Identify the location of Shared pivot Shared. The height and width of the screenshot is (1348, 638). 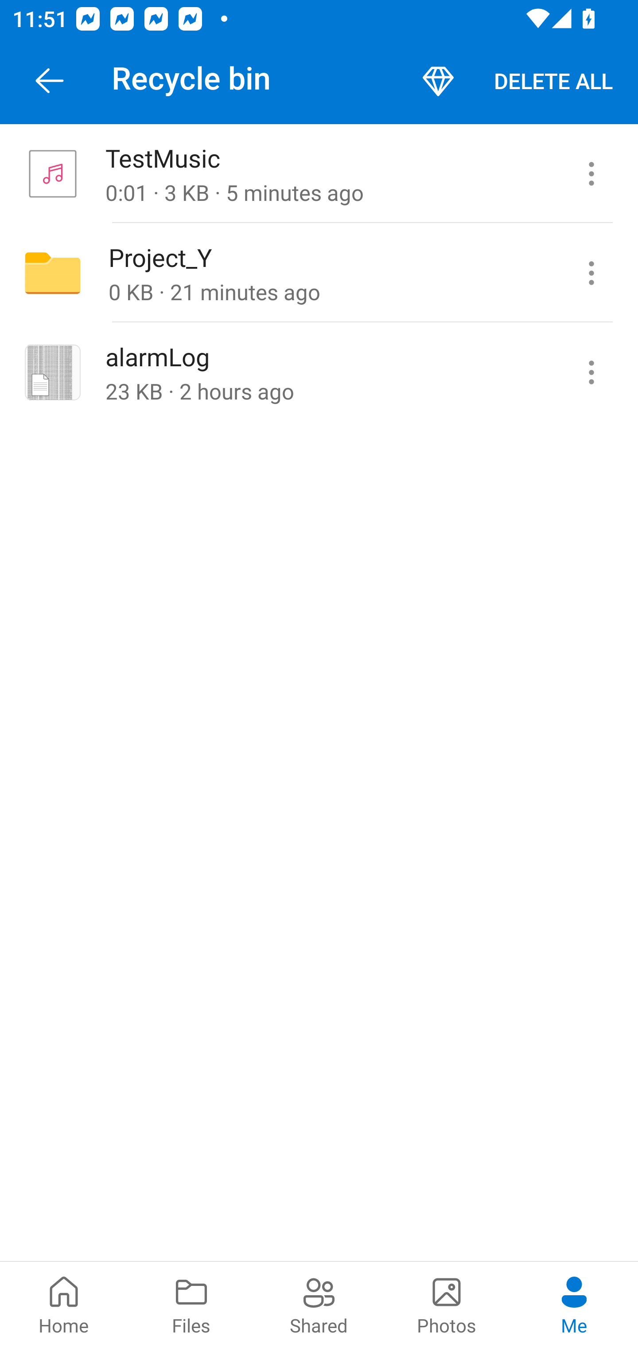
(319, 1305).